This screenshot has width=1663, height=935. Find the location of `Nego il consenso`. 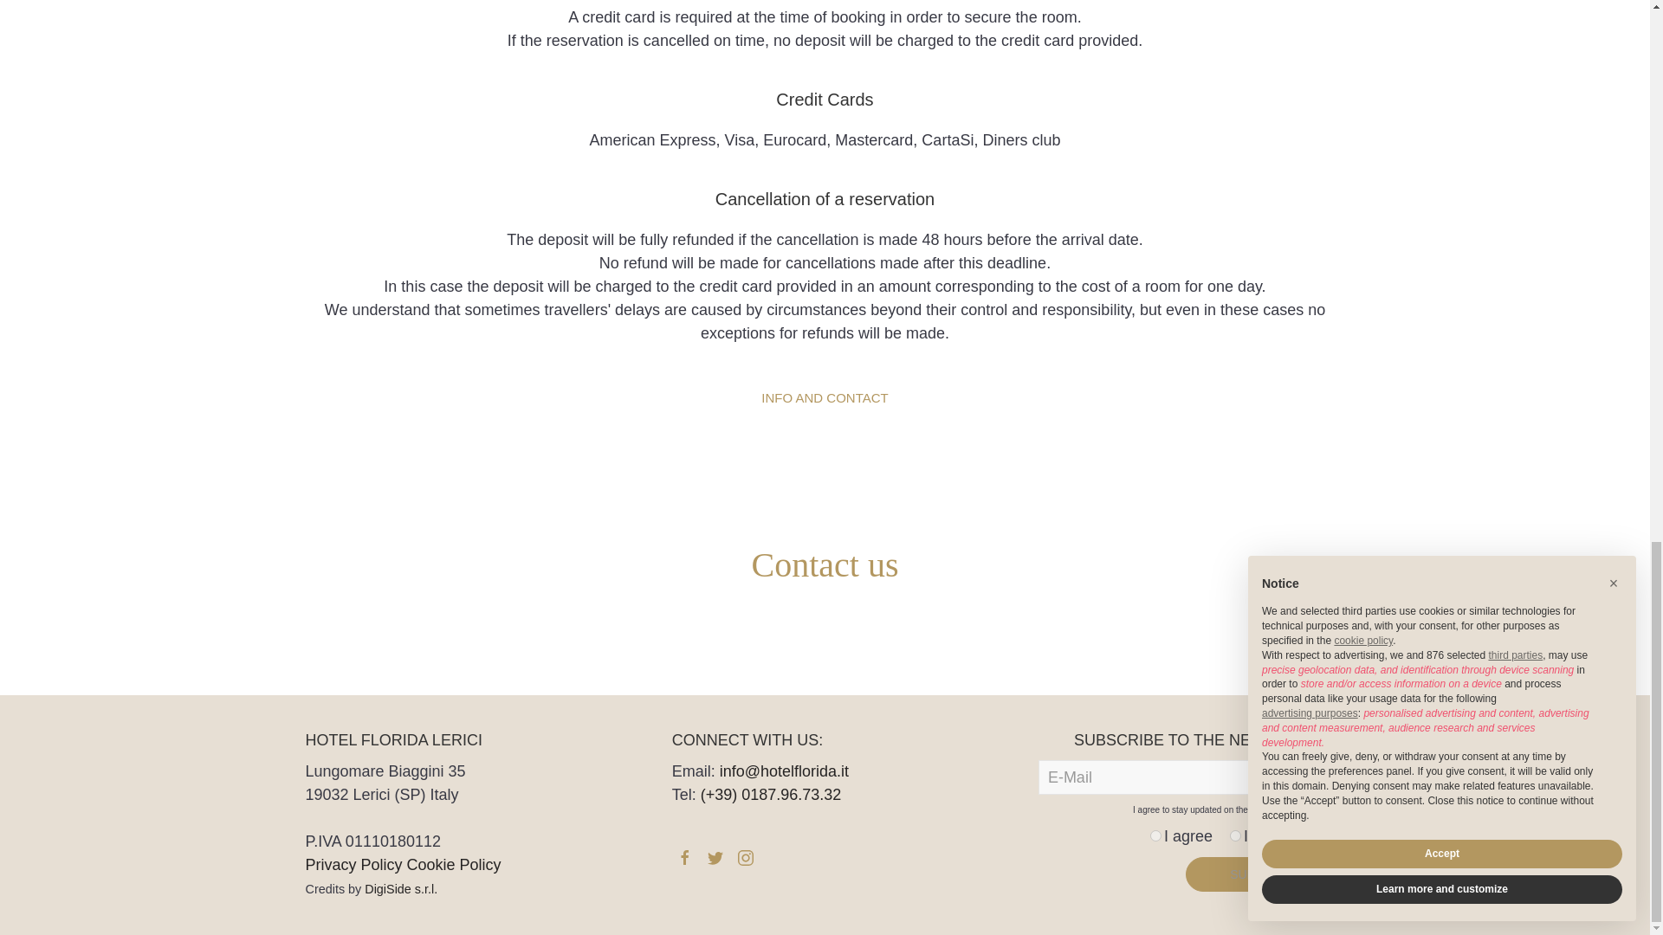

Nego il consenso is located at coordinates (1235, 836).